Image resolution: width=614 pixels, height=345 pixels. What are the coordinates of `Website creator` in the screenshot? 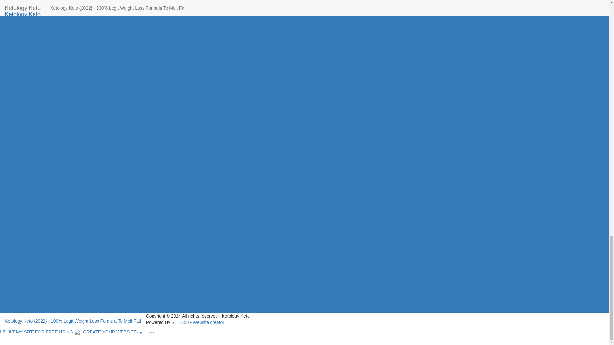 It's located at (208, 322).